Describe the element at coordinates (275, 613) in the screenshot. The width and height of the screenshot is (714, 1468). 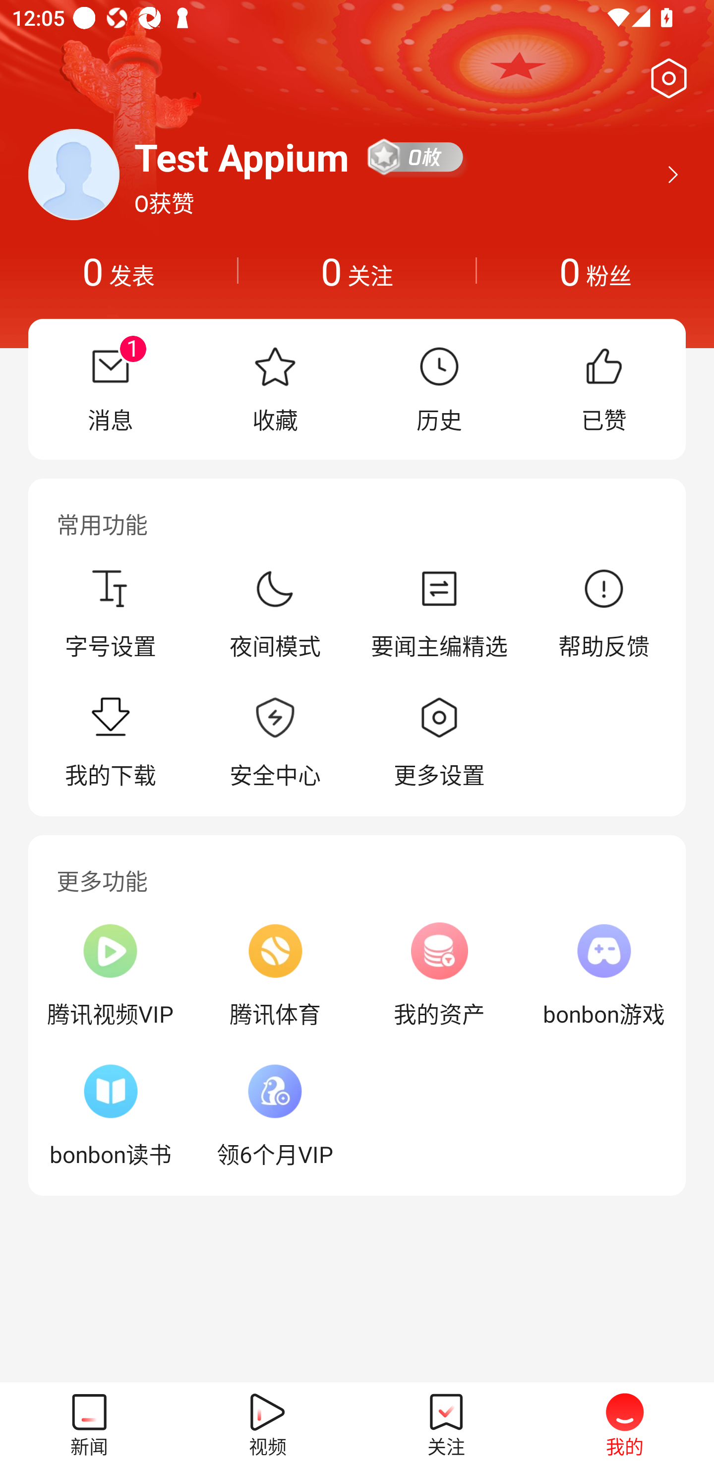
I see `夜间模式，可点击` at that location.